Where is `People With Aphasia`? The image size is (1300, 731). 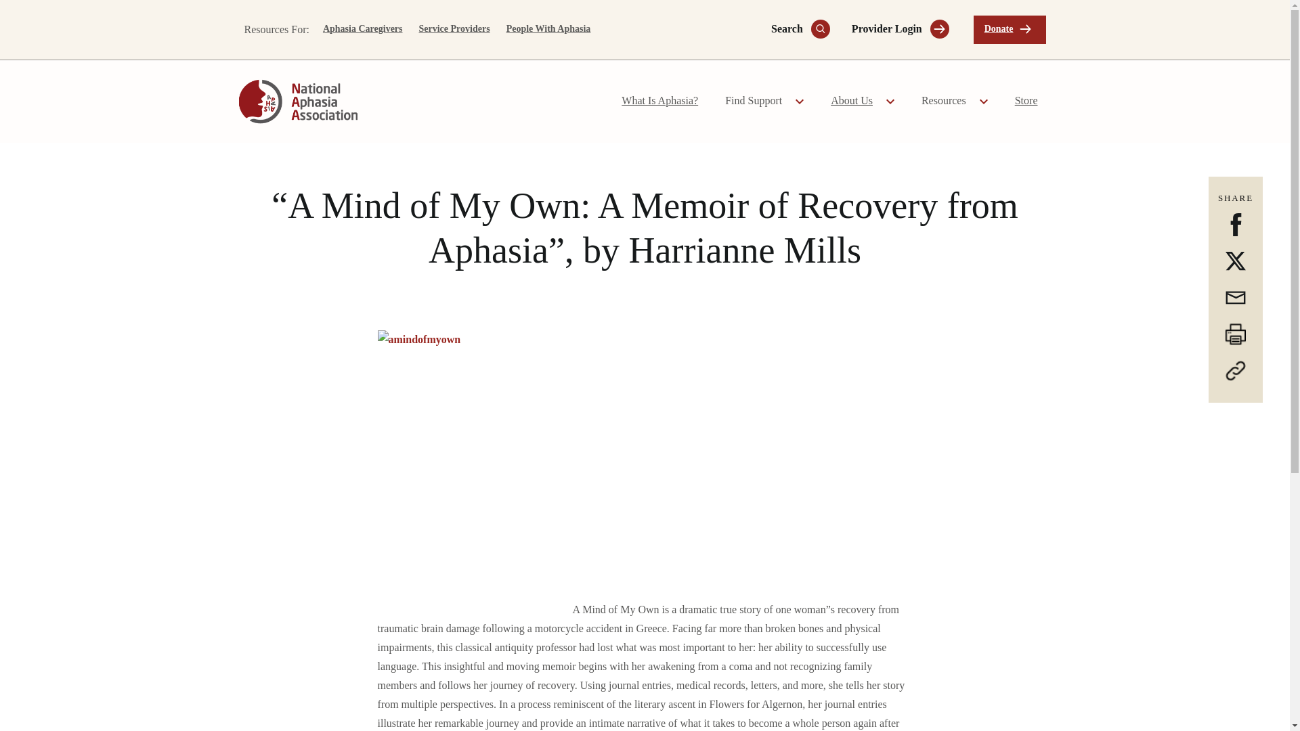
People With Aphasia is located at coordinates (548, 30).